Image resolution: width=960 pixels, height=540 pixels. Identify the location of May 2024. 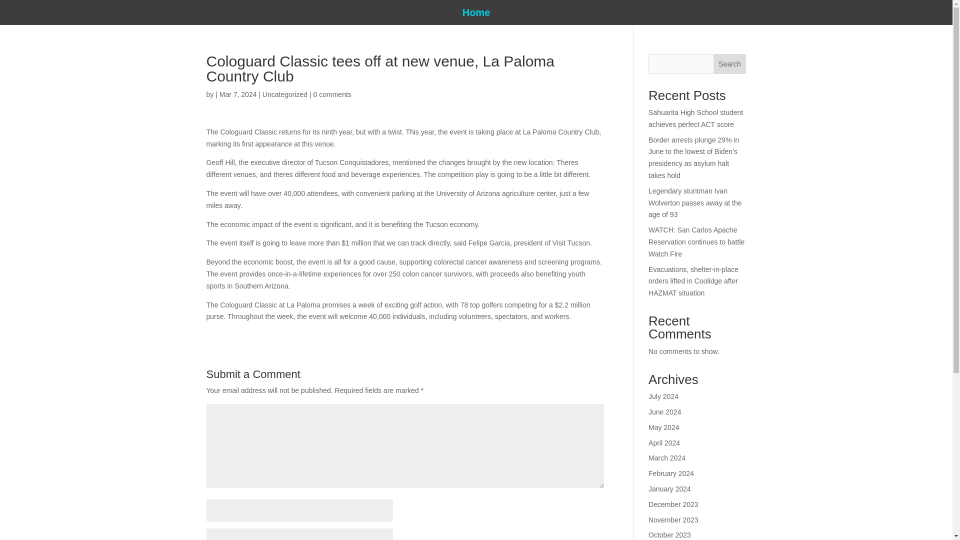
(663, 427).